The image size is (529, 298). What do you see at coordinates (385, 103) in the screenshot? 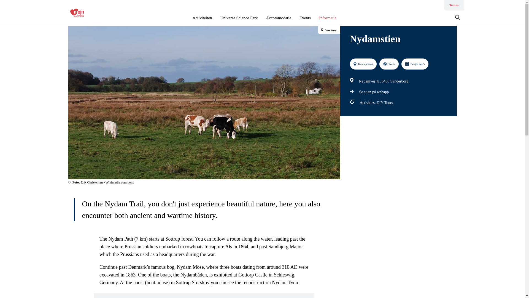
I see `DIY Tours` at bounding box center [385, 103].